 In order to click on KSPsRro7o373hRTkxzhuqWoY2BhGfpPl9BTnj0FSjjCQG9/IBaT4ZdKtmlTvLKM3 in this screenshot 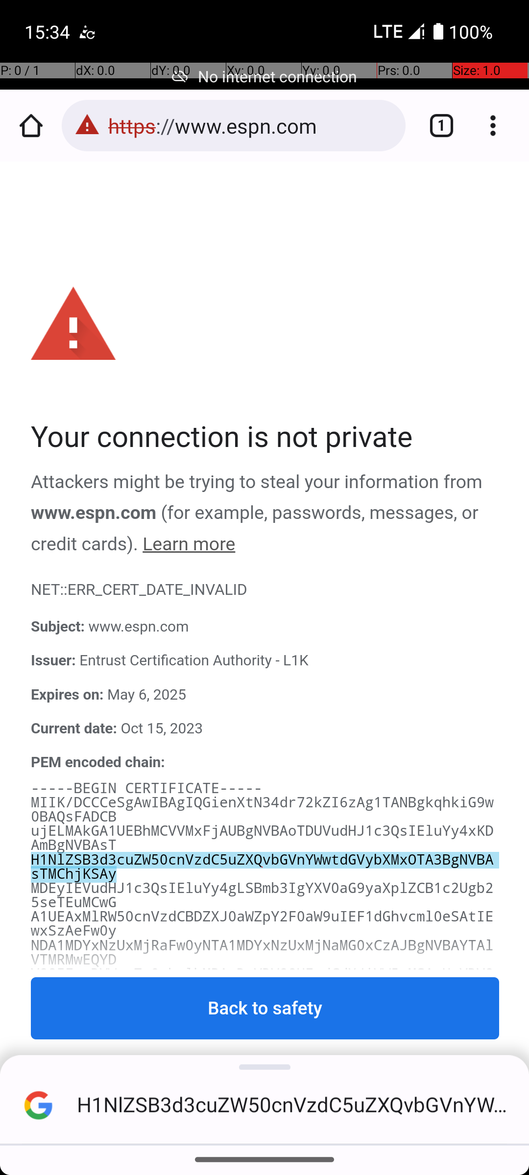, I will do `click(263, 1067)`.